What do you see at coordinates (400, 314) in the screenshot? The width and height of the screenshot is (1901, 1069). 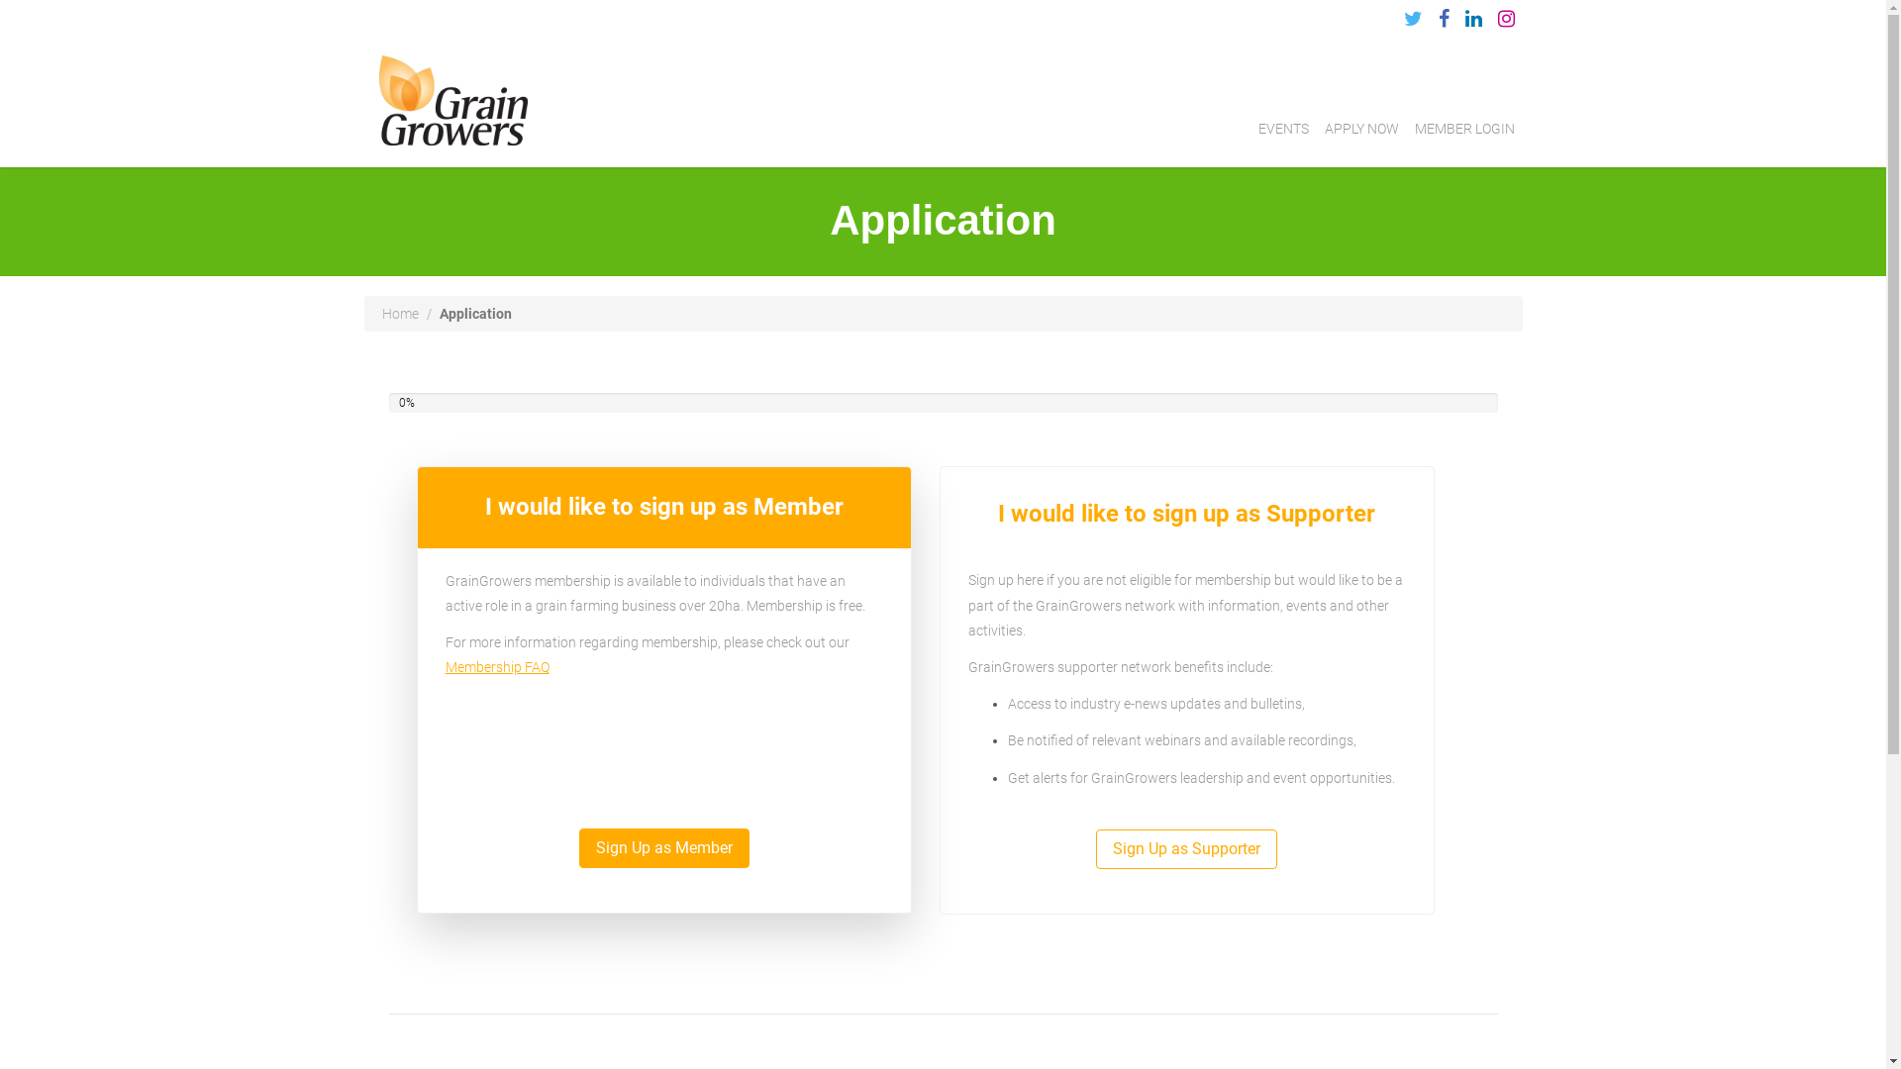 I see `Home` at bounding box center [400, 314].